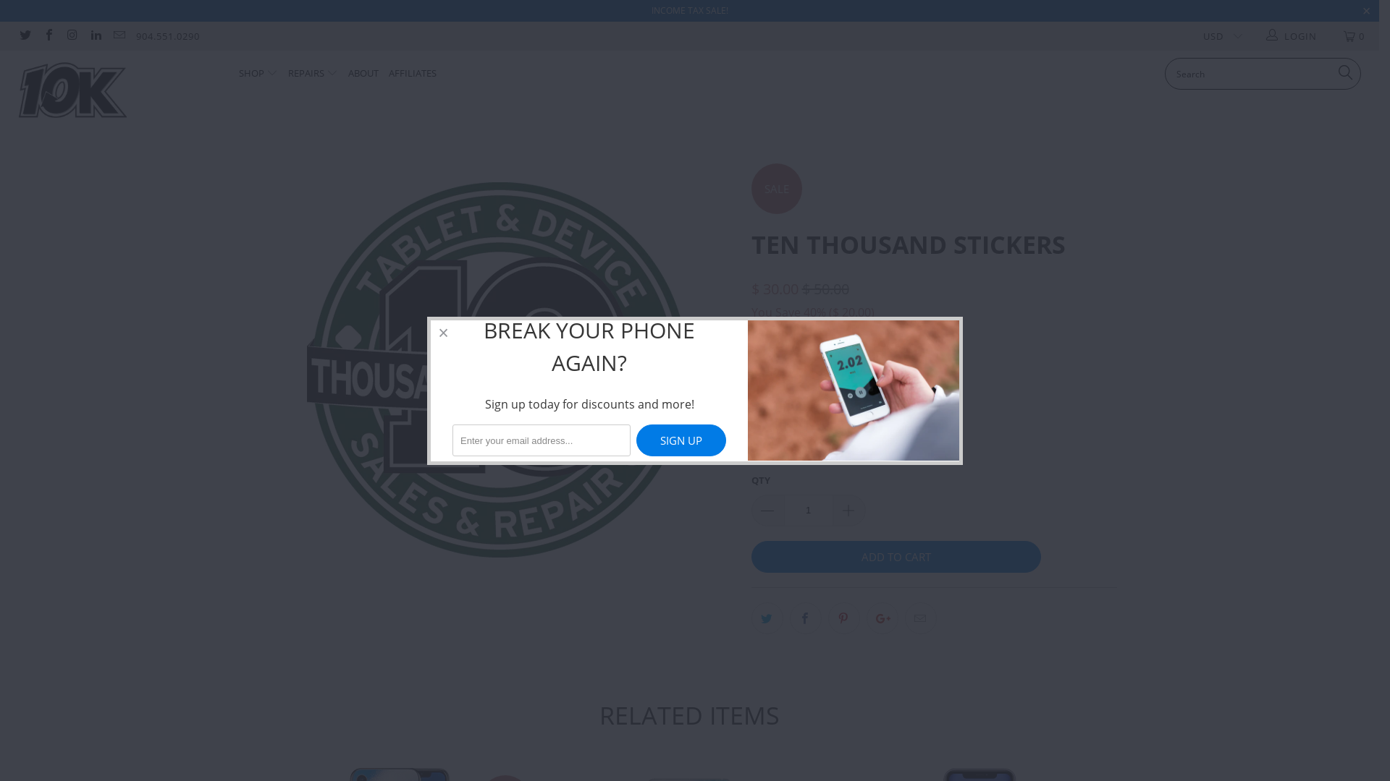 The height and width of the screenshot is (781, 1390). I want to click on ADD TO CART, so click(896, 557).